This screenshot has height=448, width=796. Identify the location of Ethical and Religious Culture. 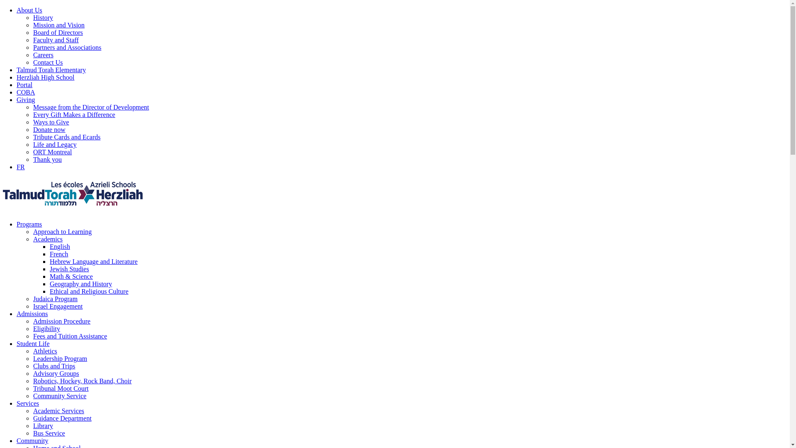
(89, 291).